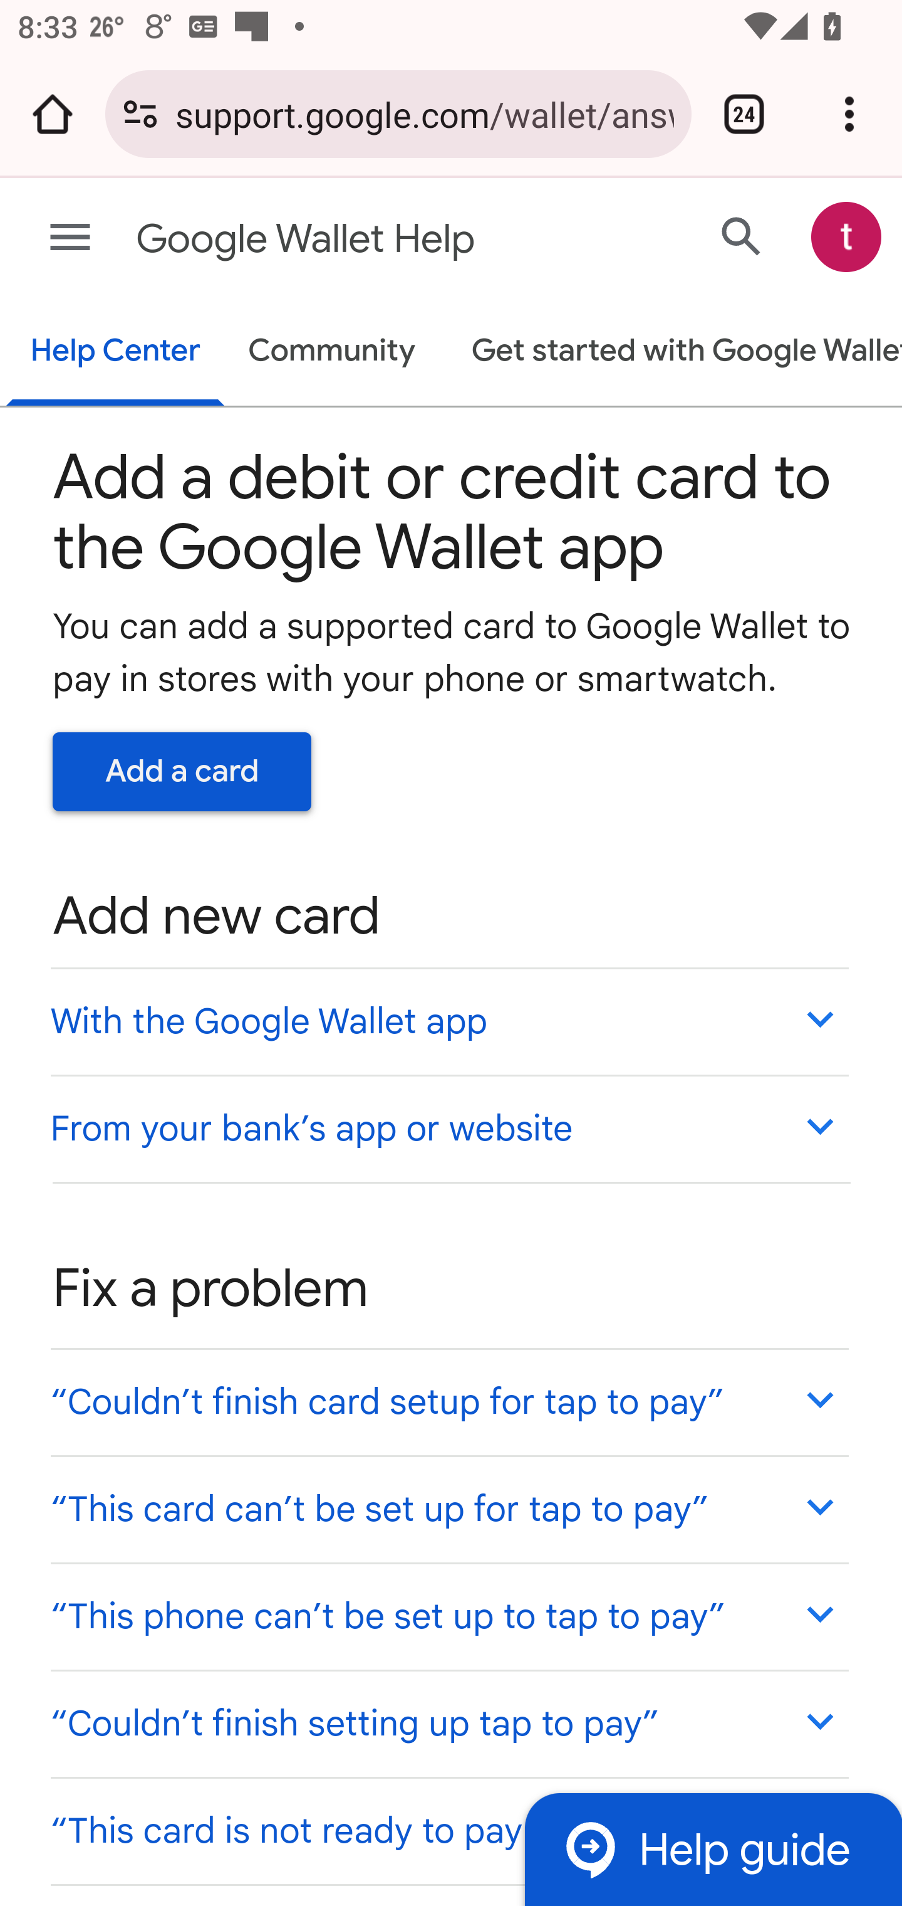  What do you see at coordinates (448, 1508) in the screenshot?
I see `“This card can’t be set up for tap to pay”` at bounding box center [448, 1508].